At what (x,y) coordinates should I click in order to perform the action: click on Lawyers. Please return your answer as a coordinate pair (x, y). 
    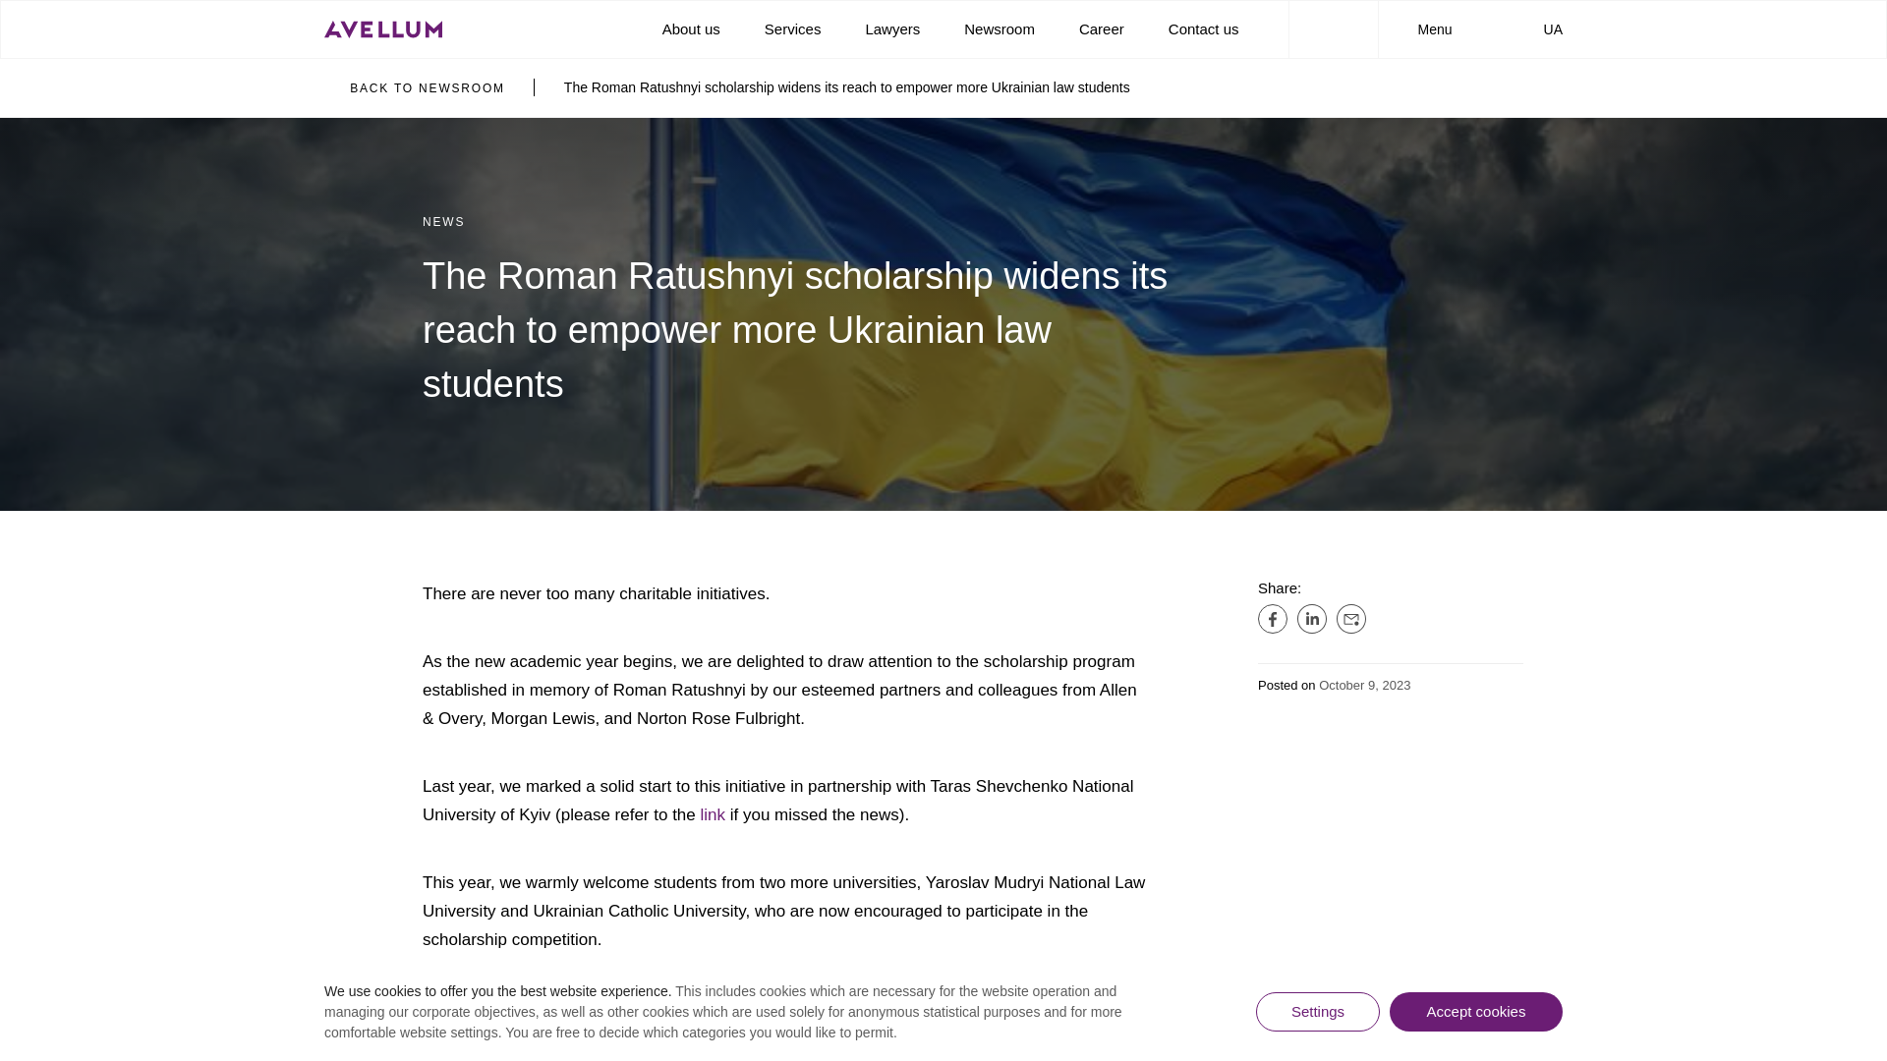
    Looking at the image, I should click on (892, 28).